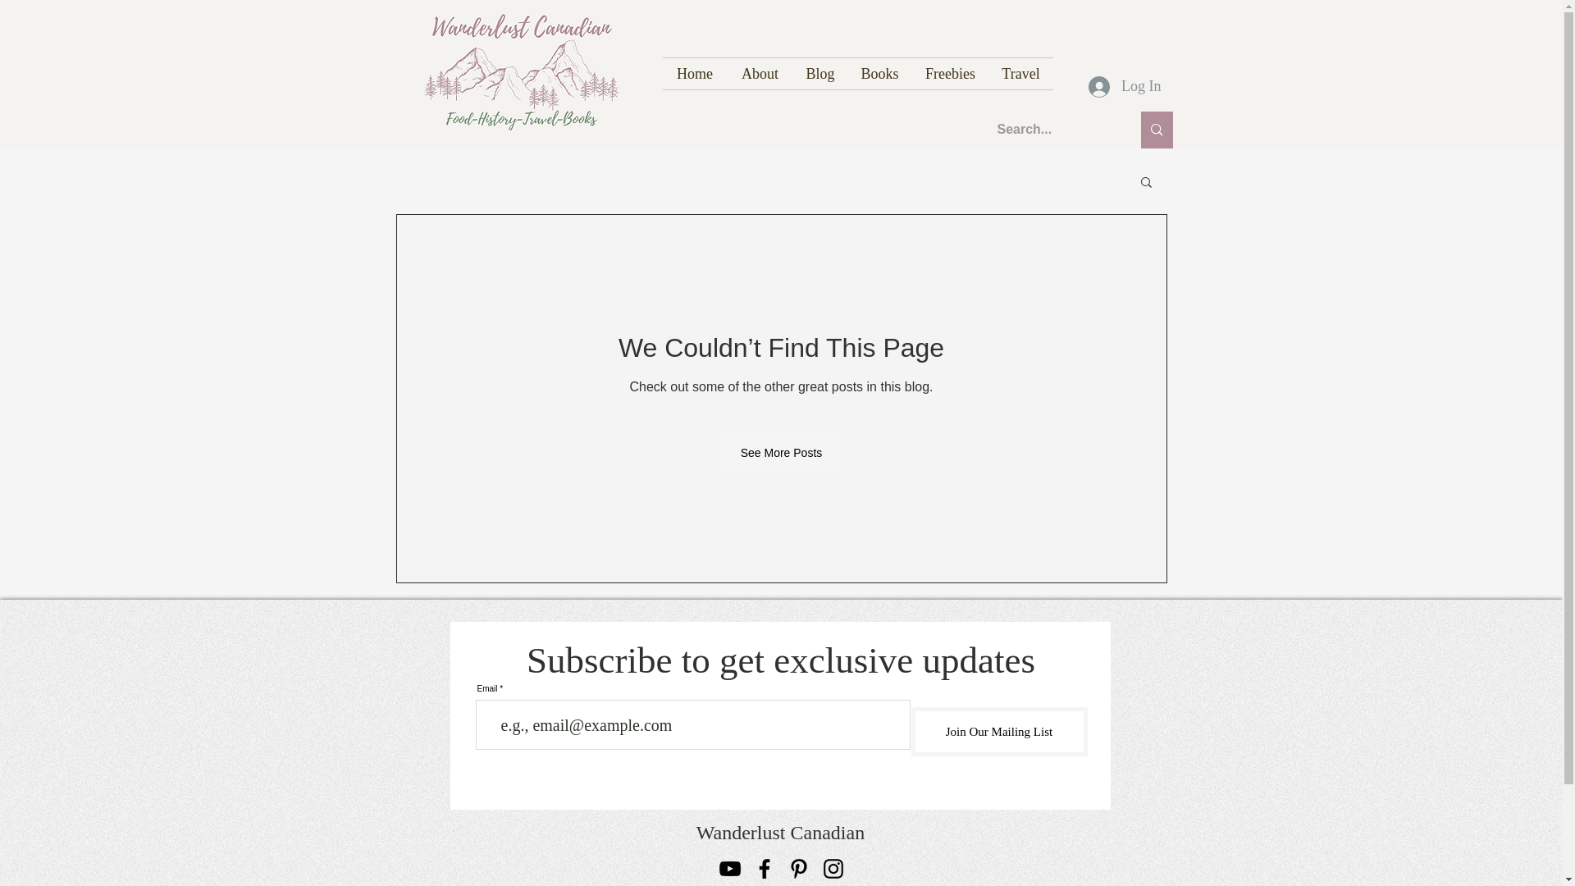 The height and width of the screenshot is (886, 1575). Describe the element at coordinates (759, 74) in the screenshot. I see `About` at that location.